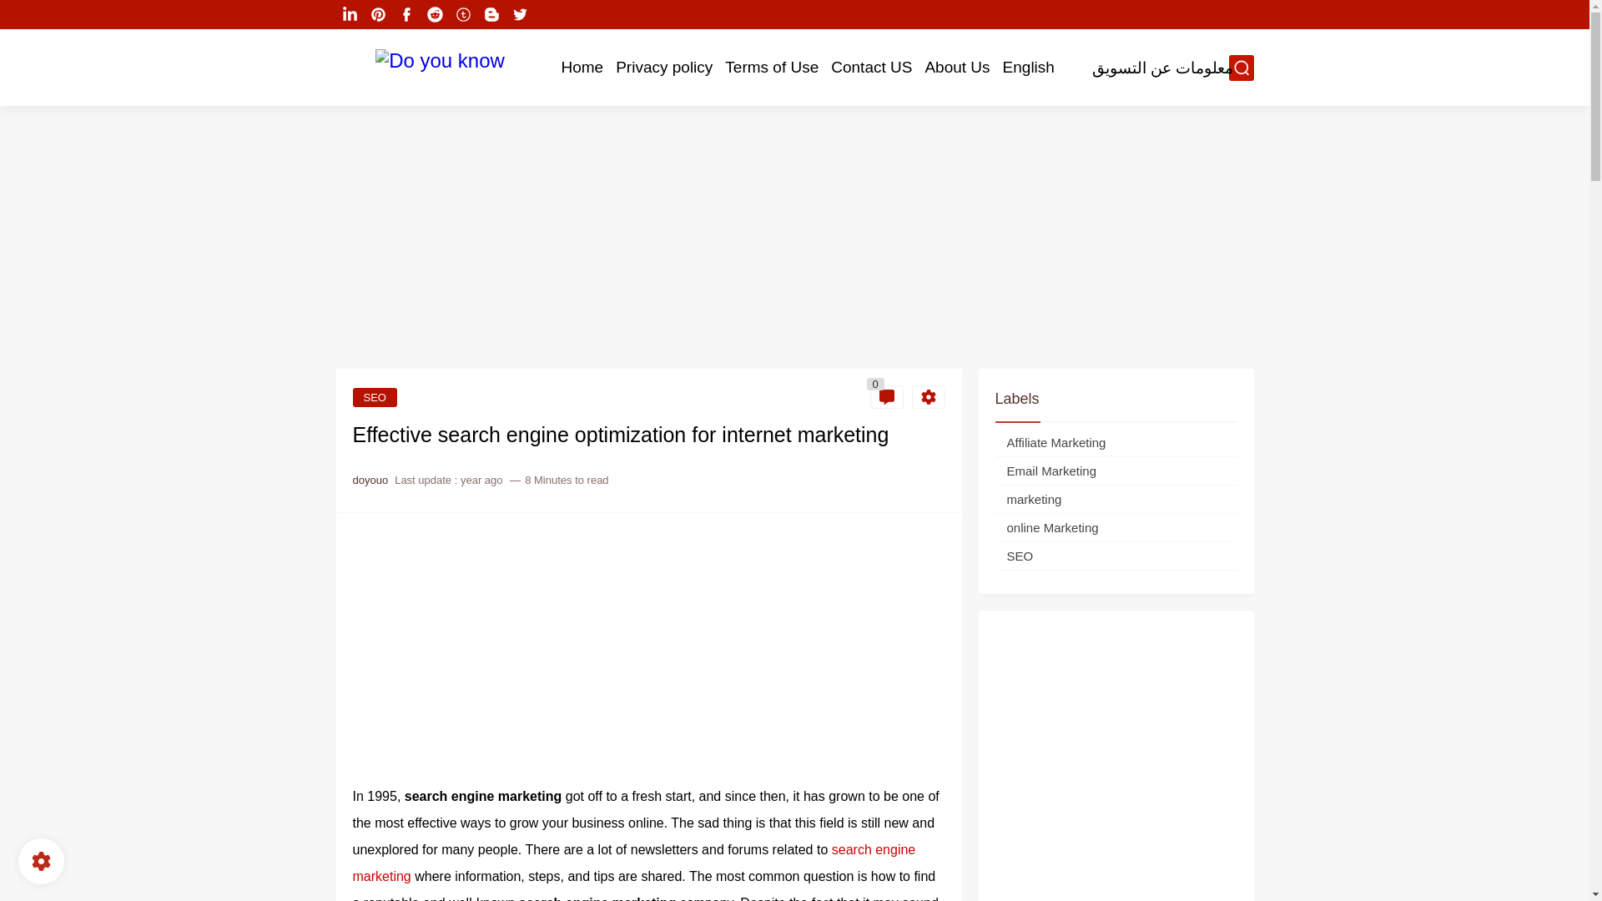 The image size is (1602, 901). Describe the element at coordinates (582, 67) in the screenshot. I see `Home` at that location.